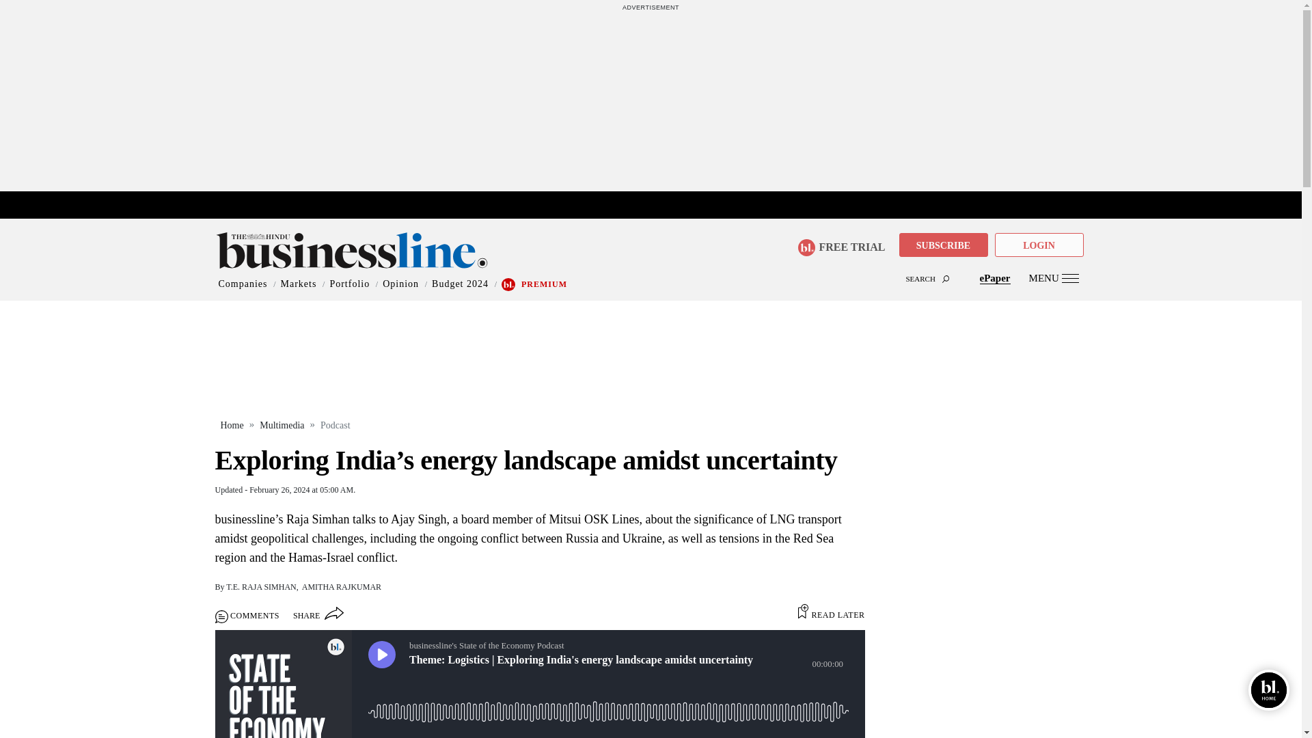  Describe the element at coordinates (400, 284) in the screenshot. I see `Opinion` at that location.